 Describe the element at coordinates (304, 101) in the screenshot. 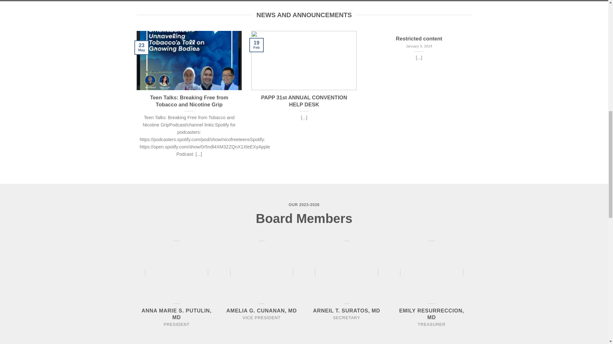

I see `PAPP 31st ANNUAL CONVENTION HELP DESK` at that location.